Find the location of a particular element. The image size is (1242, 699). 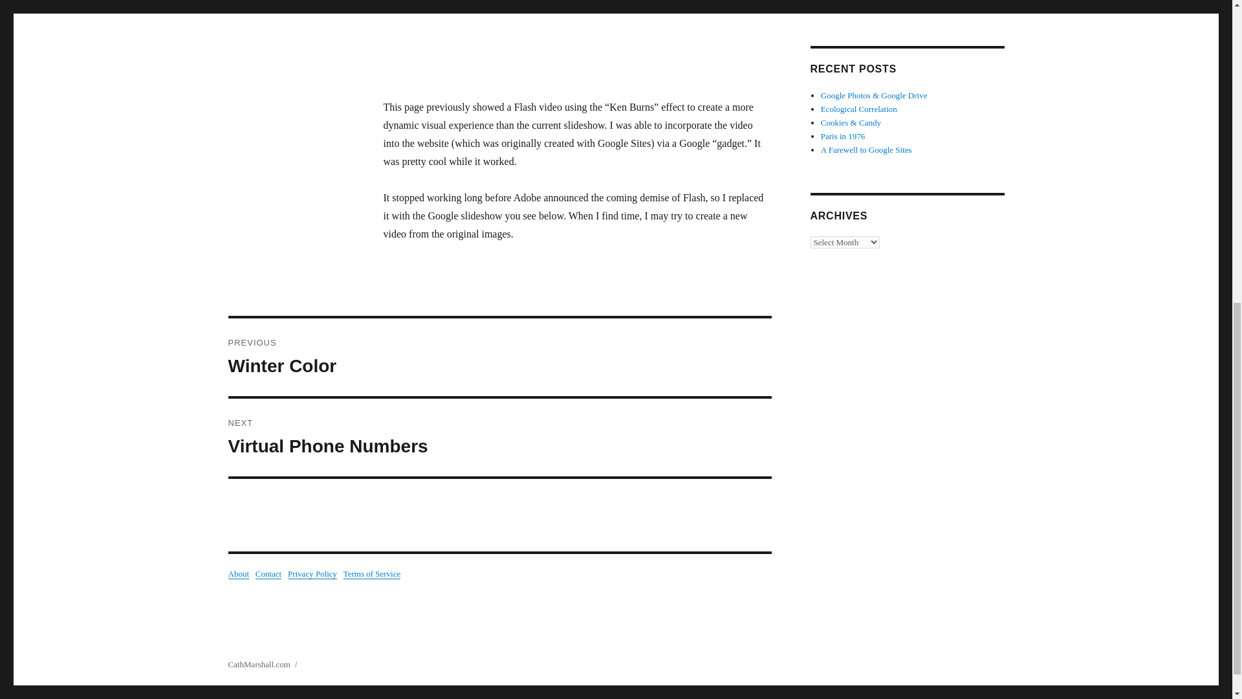

About is located at coordinates (499, 437).